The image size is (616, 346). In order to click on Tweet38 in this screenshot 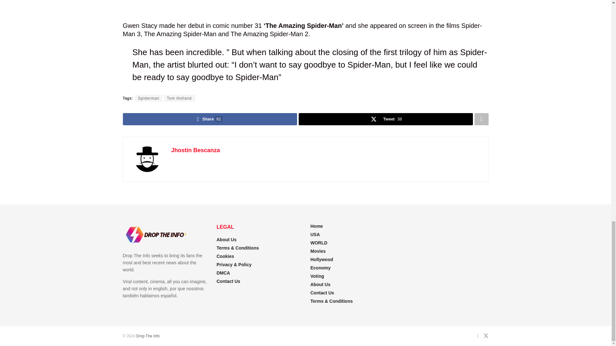, I will do `click(385, 119)`.